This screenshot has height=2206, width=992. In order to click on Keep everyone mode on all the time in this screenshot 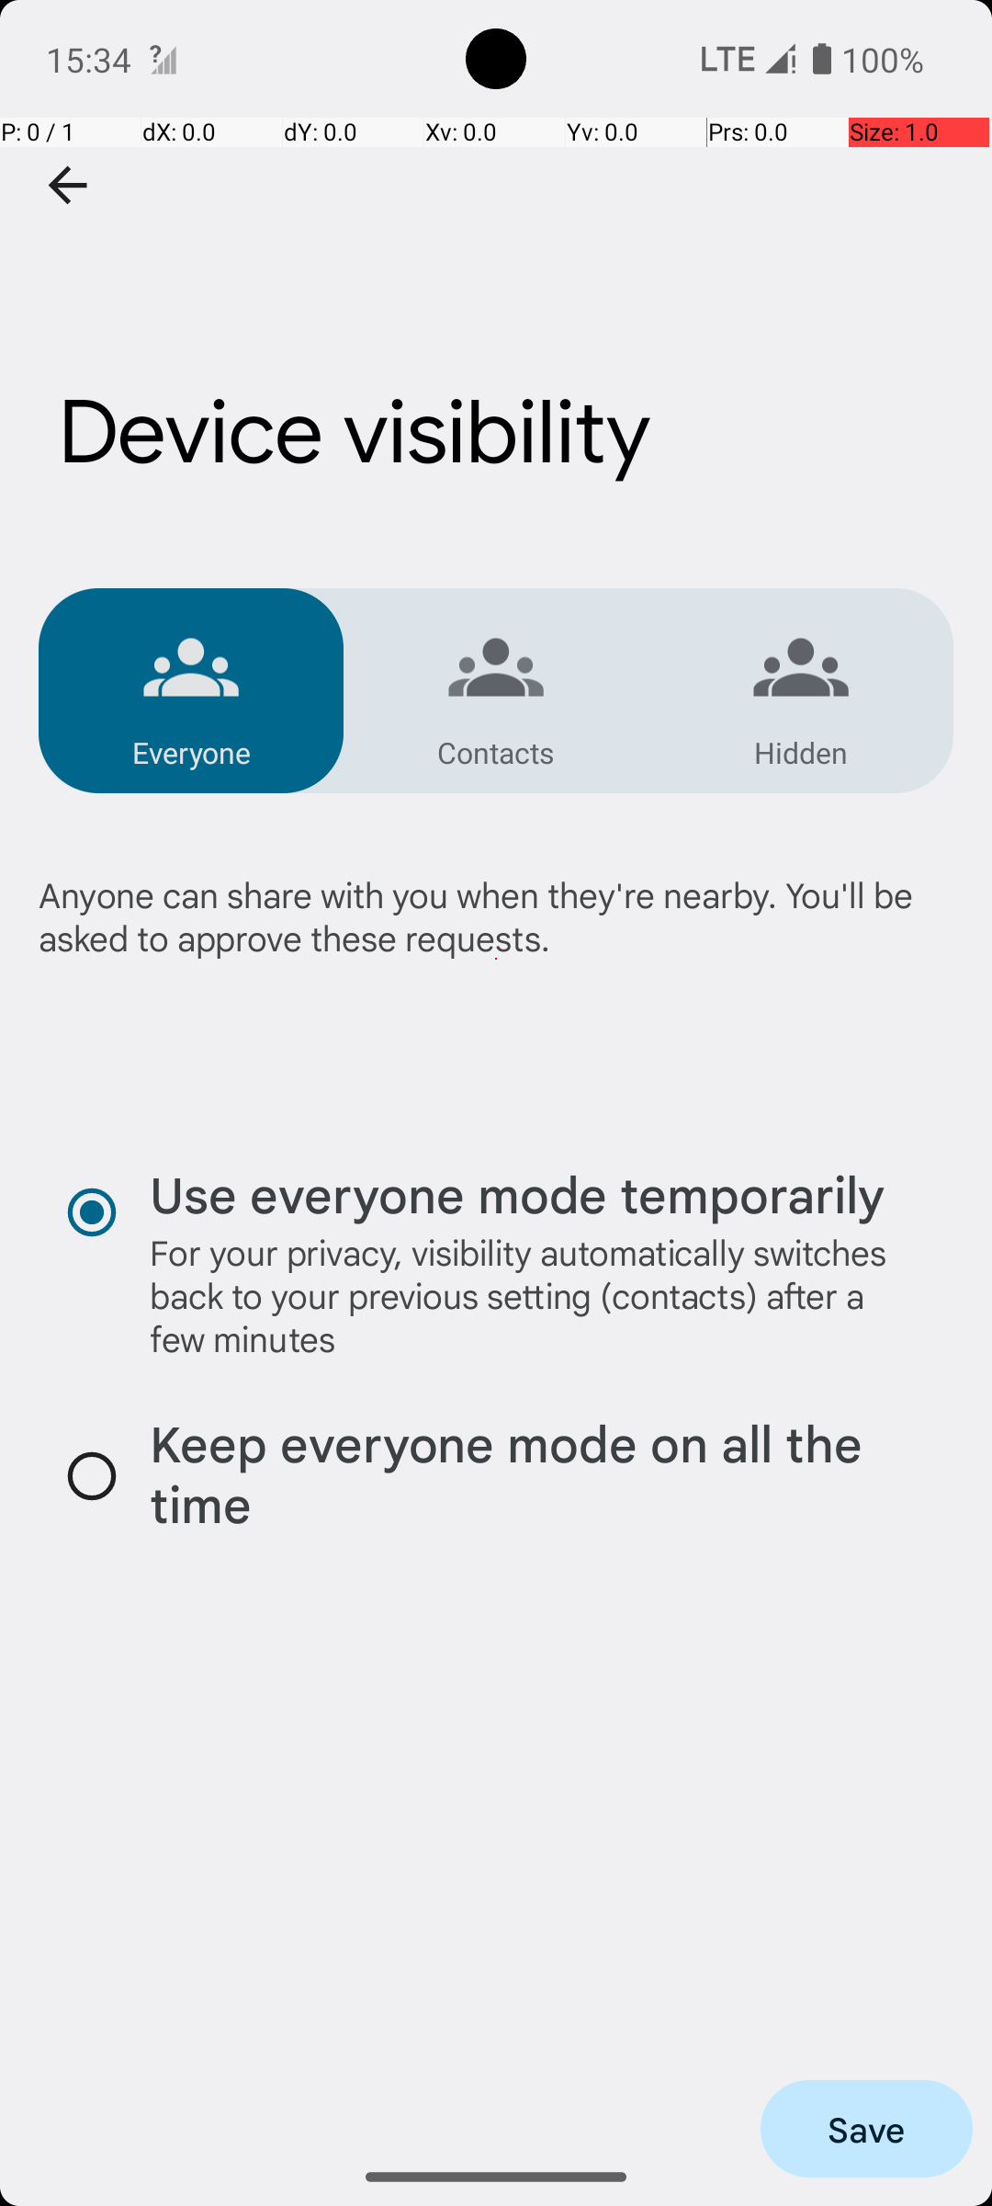, I will do `click(535, 1476)`.